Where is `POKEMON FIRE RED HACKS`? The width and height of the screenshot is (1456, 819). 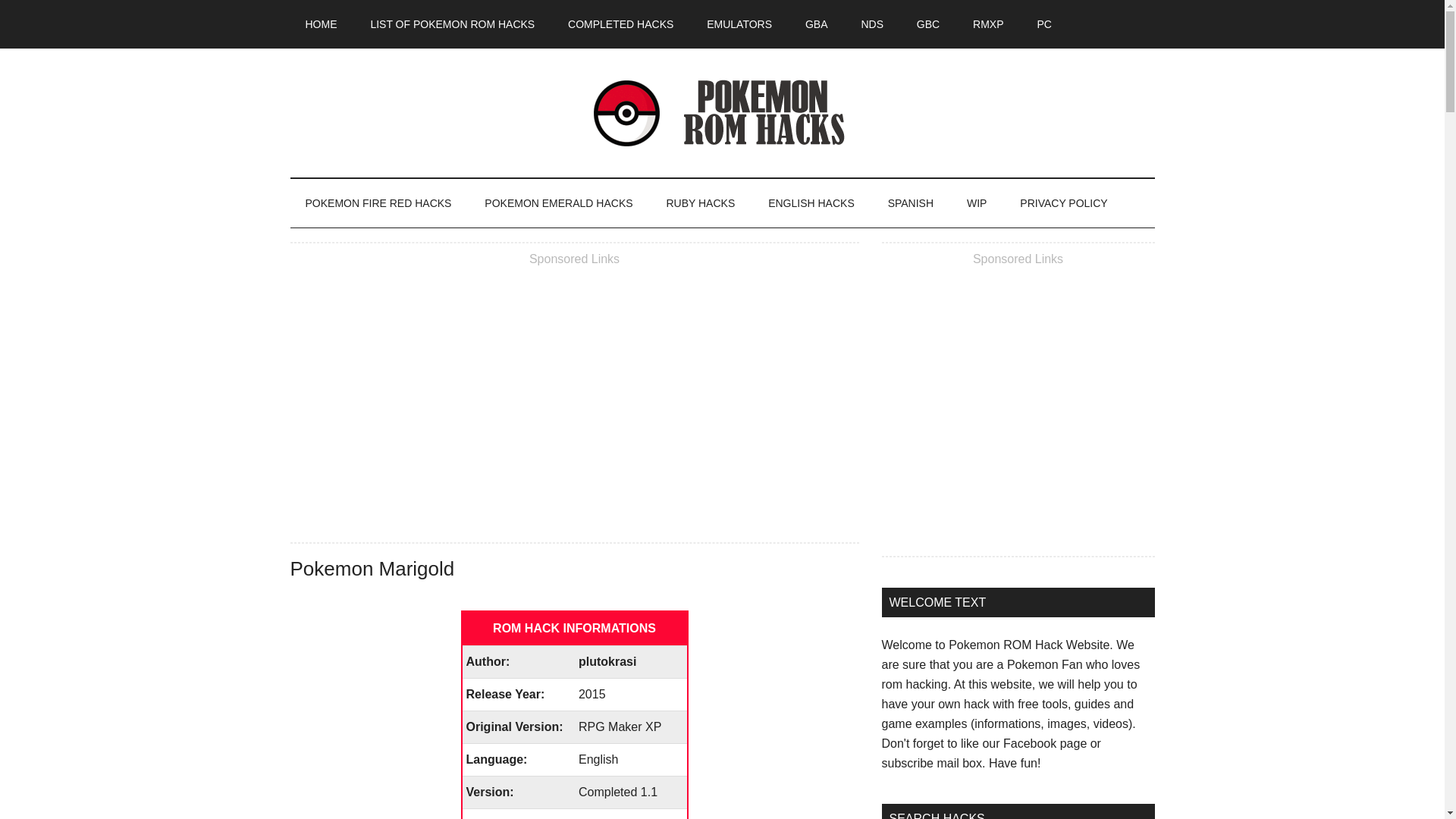
POKEMON FIRE RED HACKS is located at coordinates (378, 203).